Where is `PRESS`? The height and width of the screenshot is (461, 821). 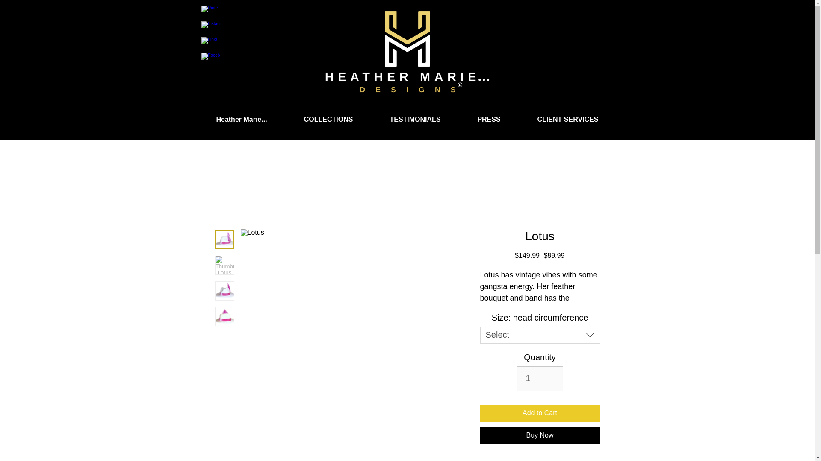
PRESS is located at coordinates (489, 119).